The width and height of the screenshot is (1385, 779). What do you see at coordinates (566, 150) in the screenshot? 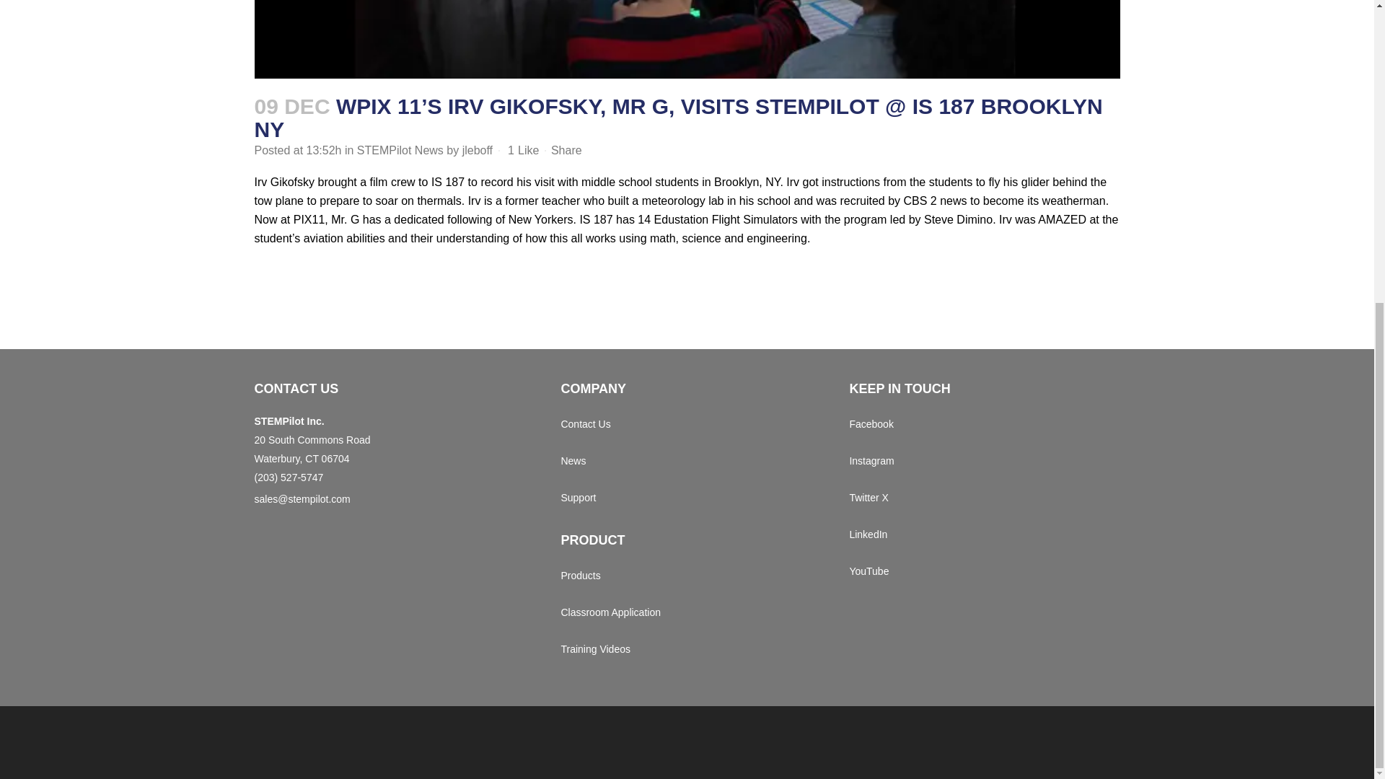
I see `Share` at bounding box center [566, 150].